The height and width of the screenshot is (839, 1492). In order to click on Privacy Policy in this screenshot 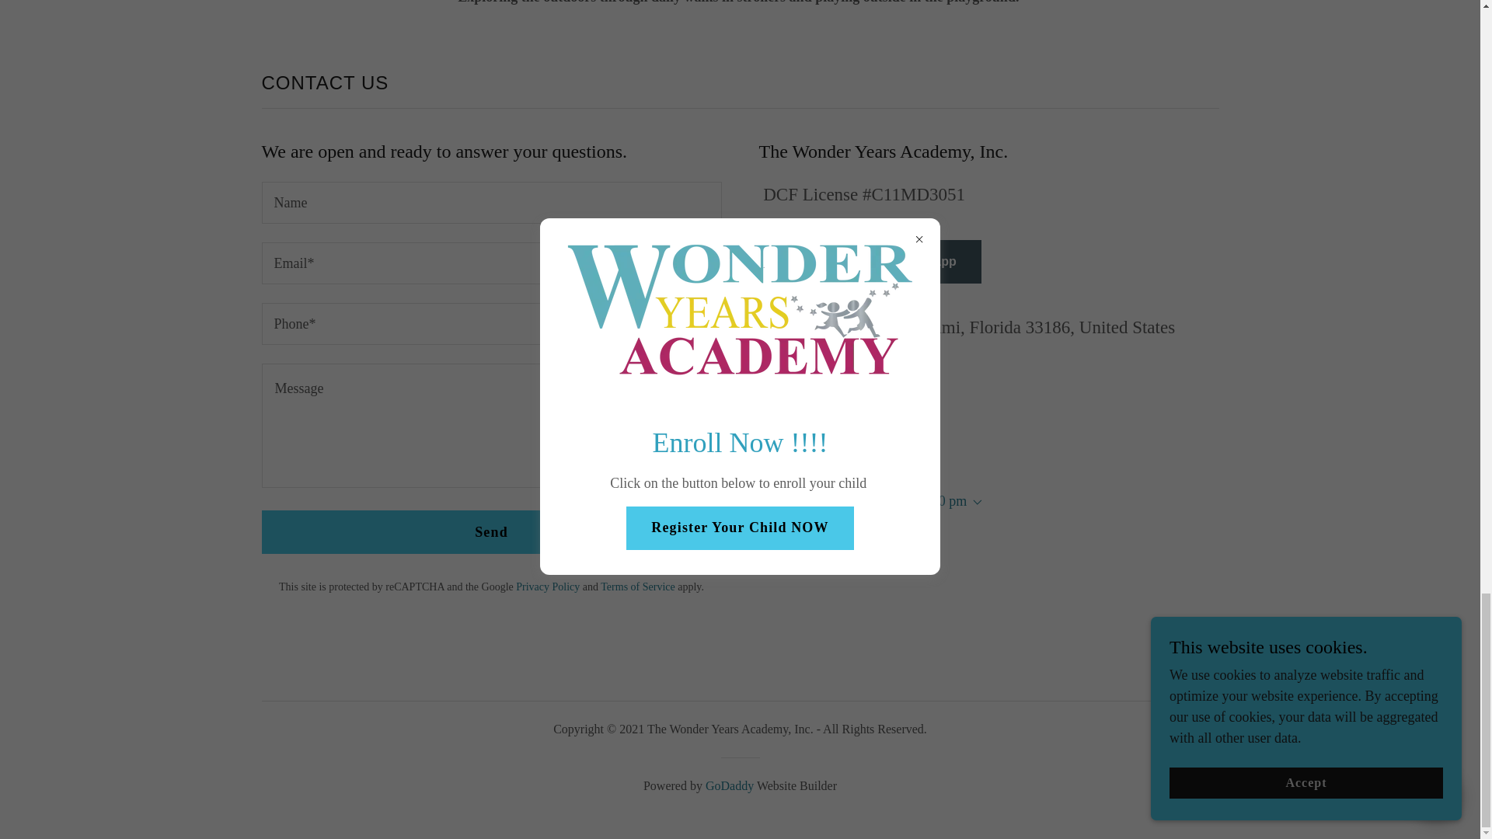, I will do `click(548, 587)`.